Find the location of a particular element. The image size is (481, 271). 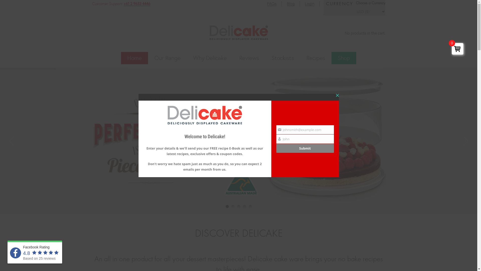

Shop is located at coordinates (344, 58).